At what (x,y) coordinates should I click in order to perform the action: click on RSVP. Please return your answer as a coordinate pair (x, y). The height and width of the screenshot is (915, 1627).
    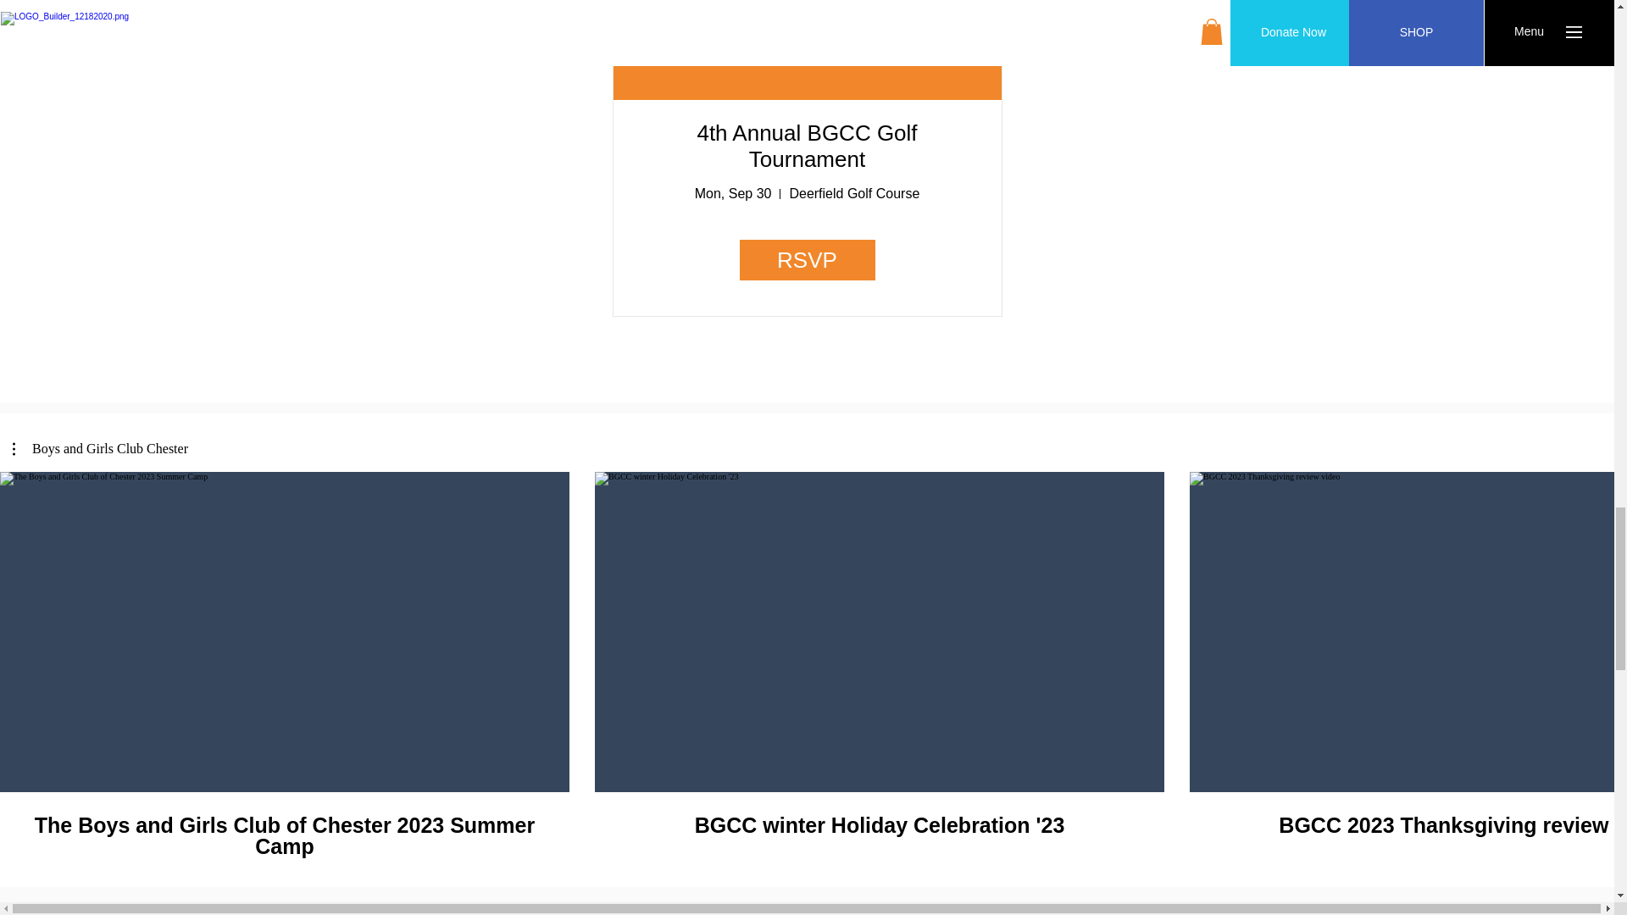
    Looking at the image, I should click on (1171, 717).